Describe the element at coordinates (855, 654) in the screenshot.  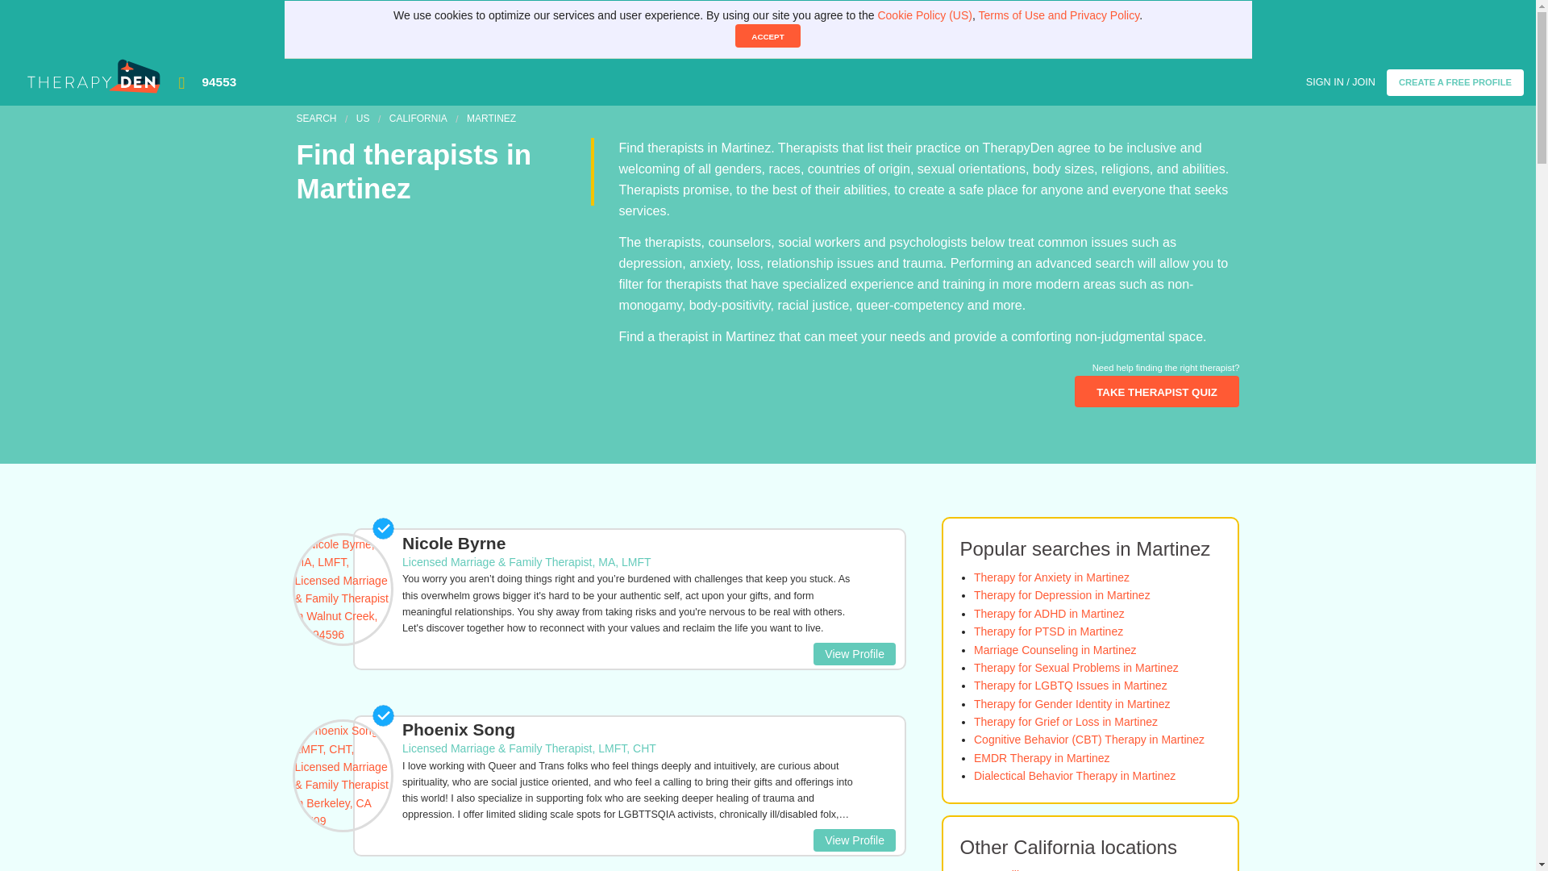
I see `View Profile` at that location.